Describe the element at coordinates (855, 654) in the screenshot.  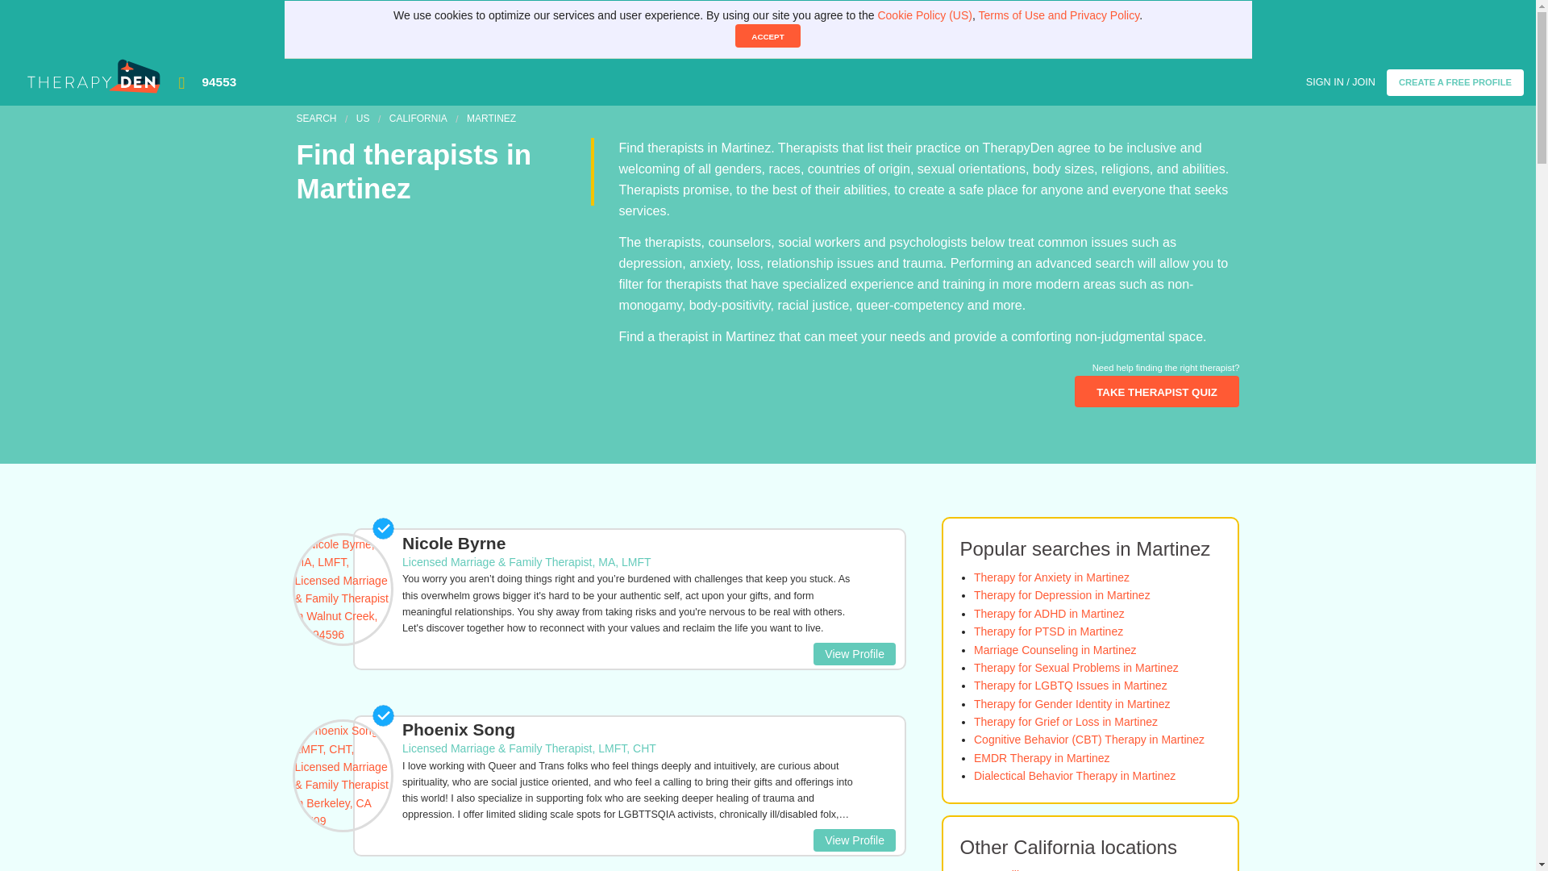
I see `View Profile` at that location.